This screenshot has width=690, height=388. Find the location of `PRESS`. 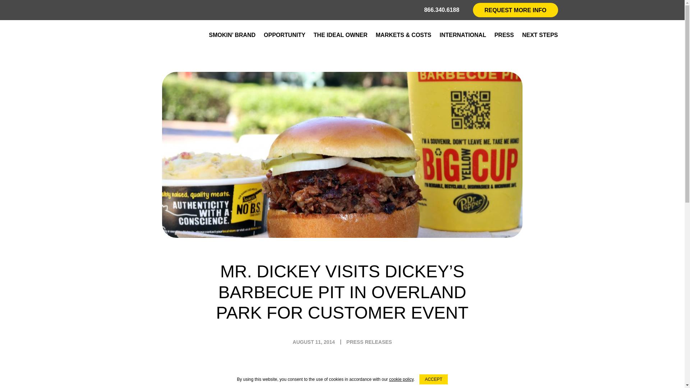

PRESS is located at coordinates (504, 35).